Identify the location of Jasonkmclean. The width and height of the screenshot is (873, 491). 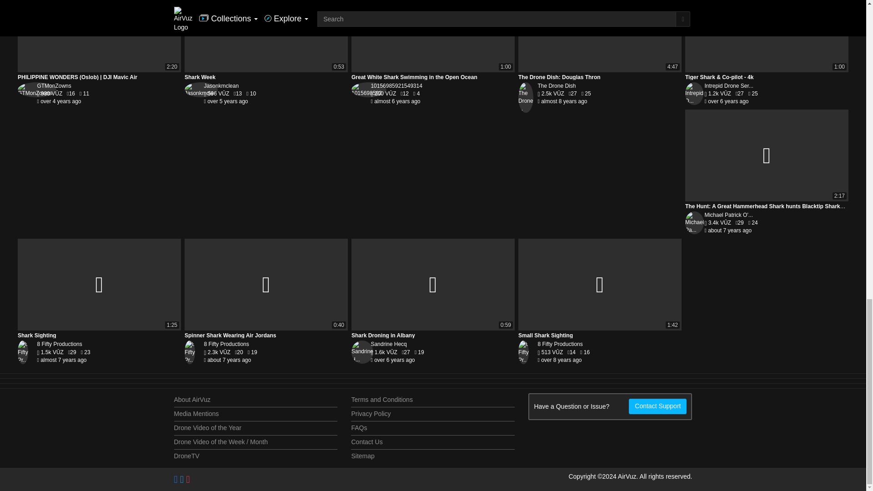
(221, 85).